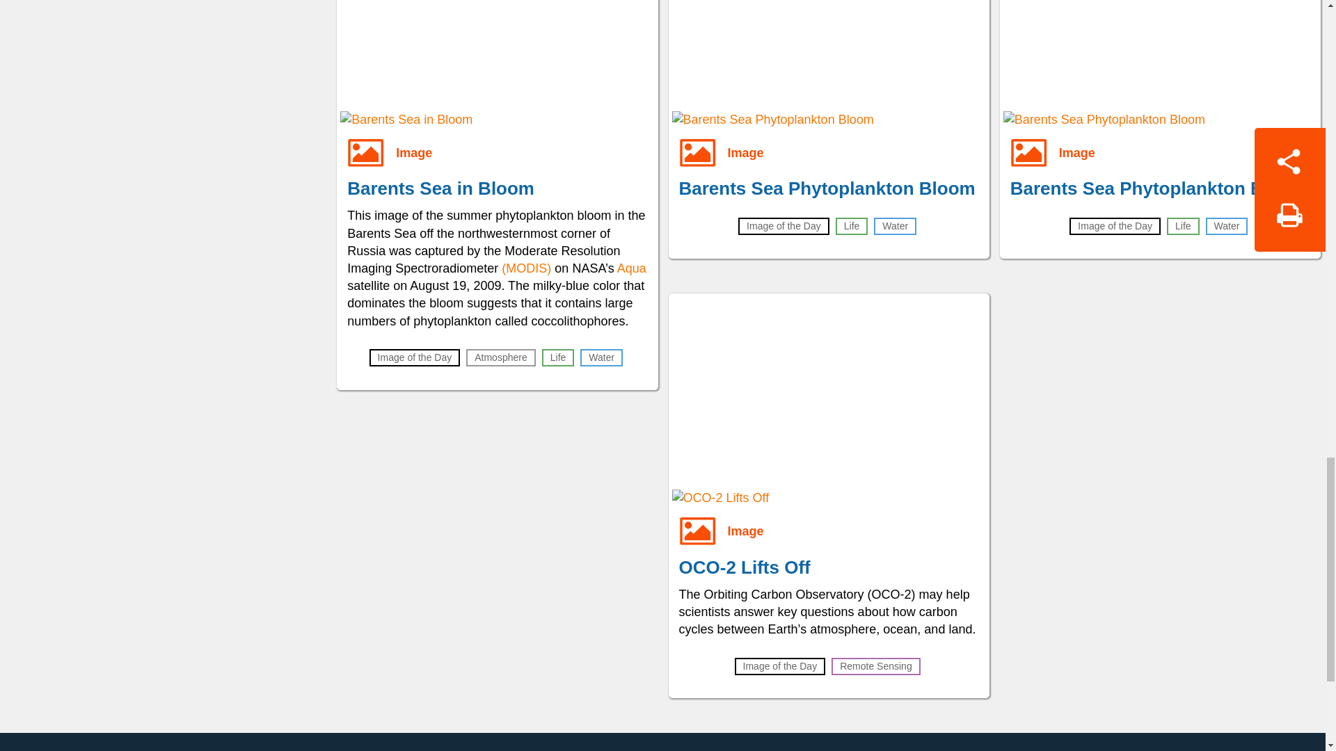 The height and width of the screenshot is (751, 1336). I want to click on RSS, so click(897, 747).